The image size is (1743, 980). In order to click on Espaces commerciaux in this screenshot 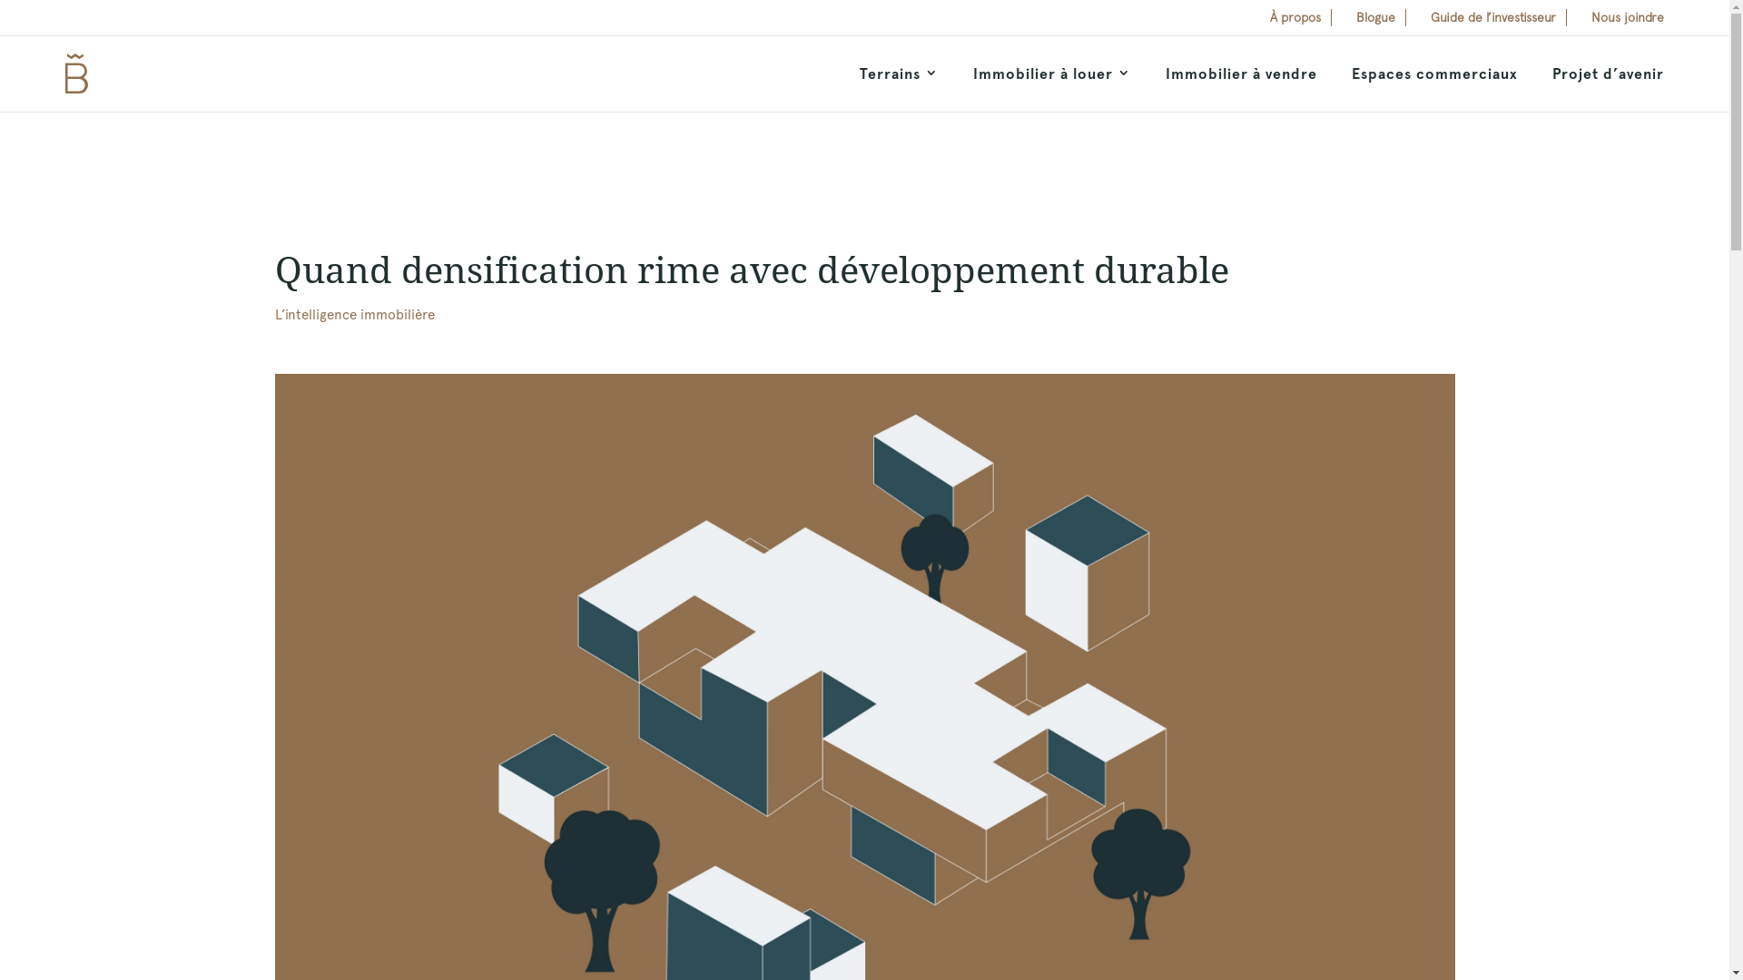, I will do `click(1434, 74)`.